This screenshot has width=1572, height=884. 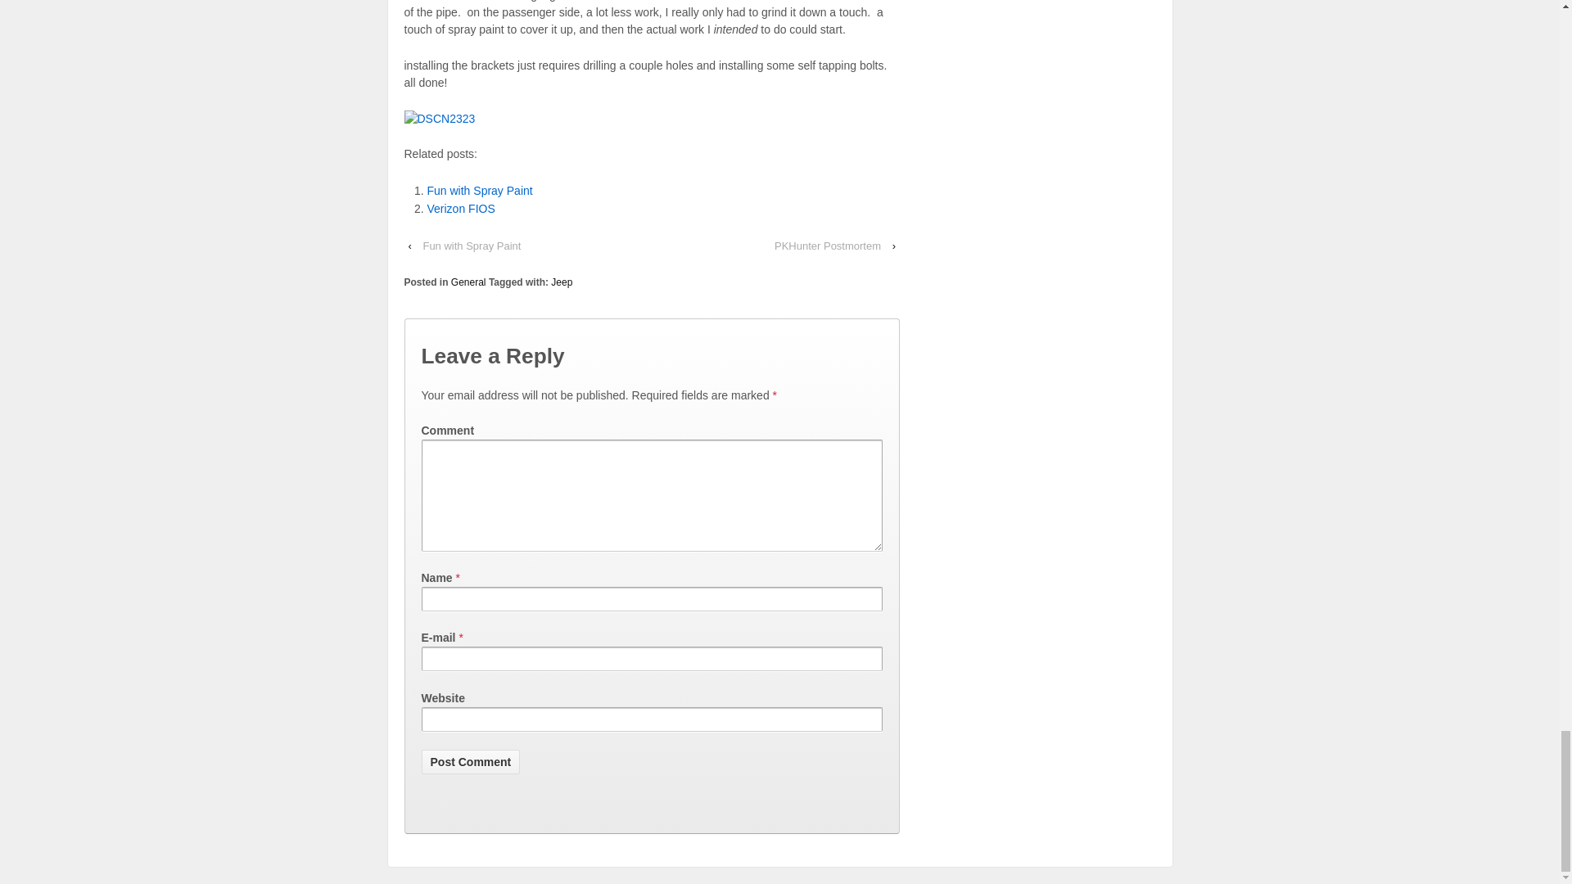 What do you see at coordinates (461, 209) in the screenshot?
I see `Verizon FIOS` at bounding box center [461, 209].